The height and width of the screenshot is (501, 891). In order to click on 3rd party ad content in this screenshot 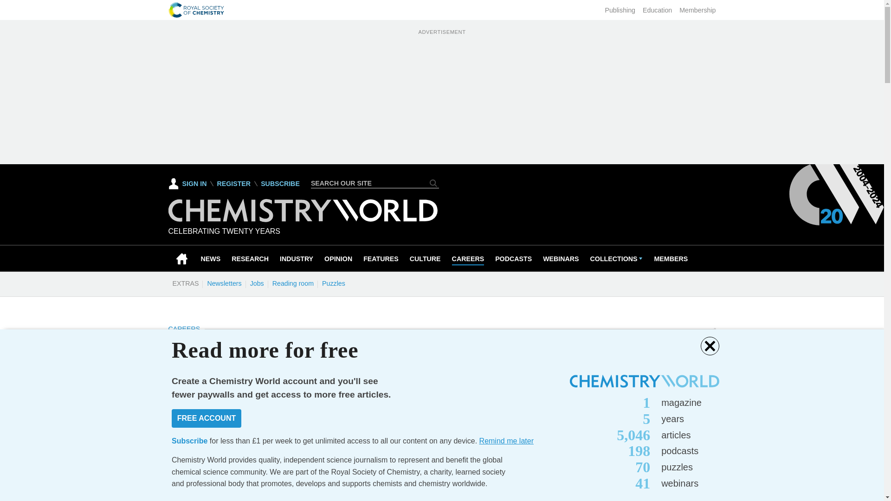, I will do `click(646, 457)`.